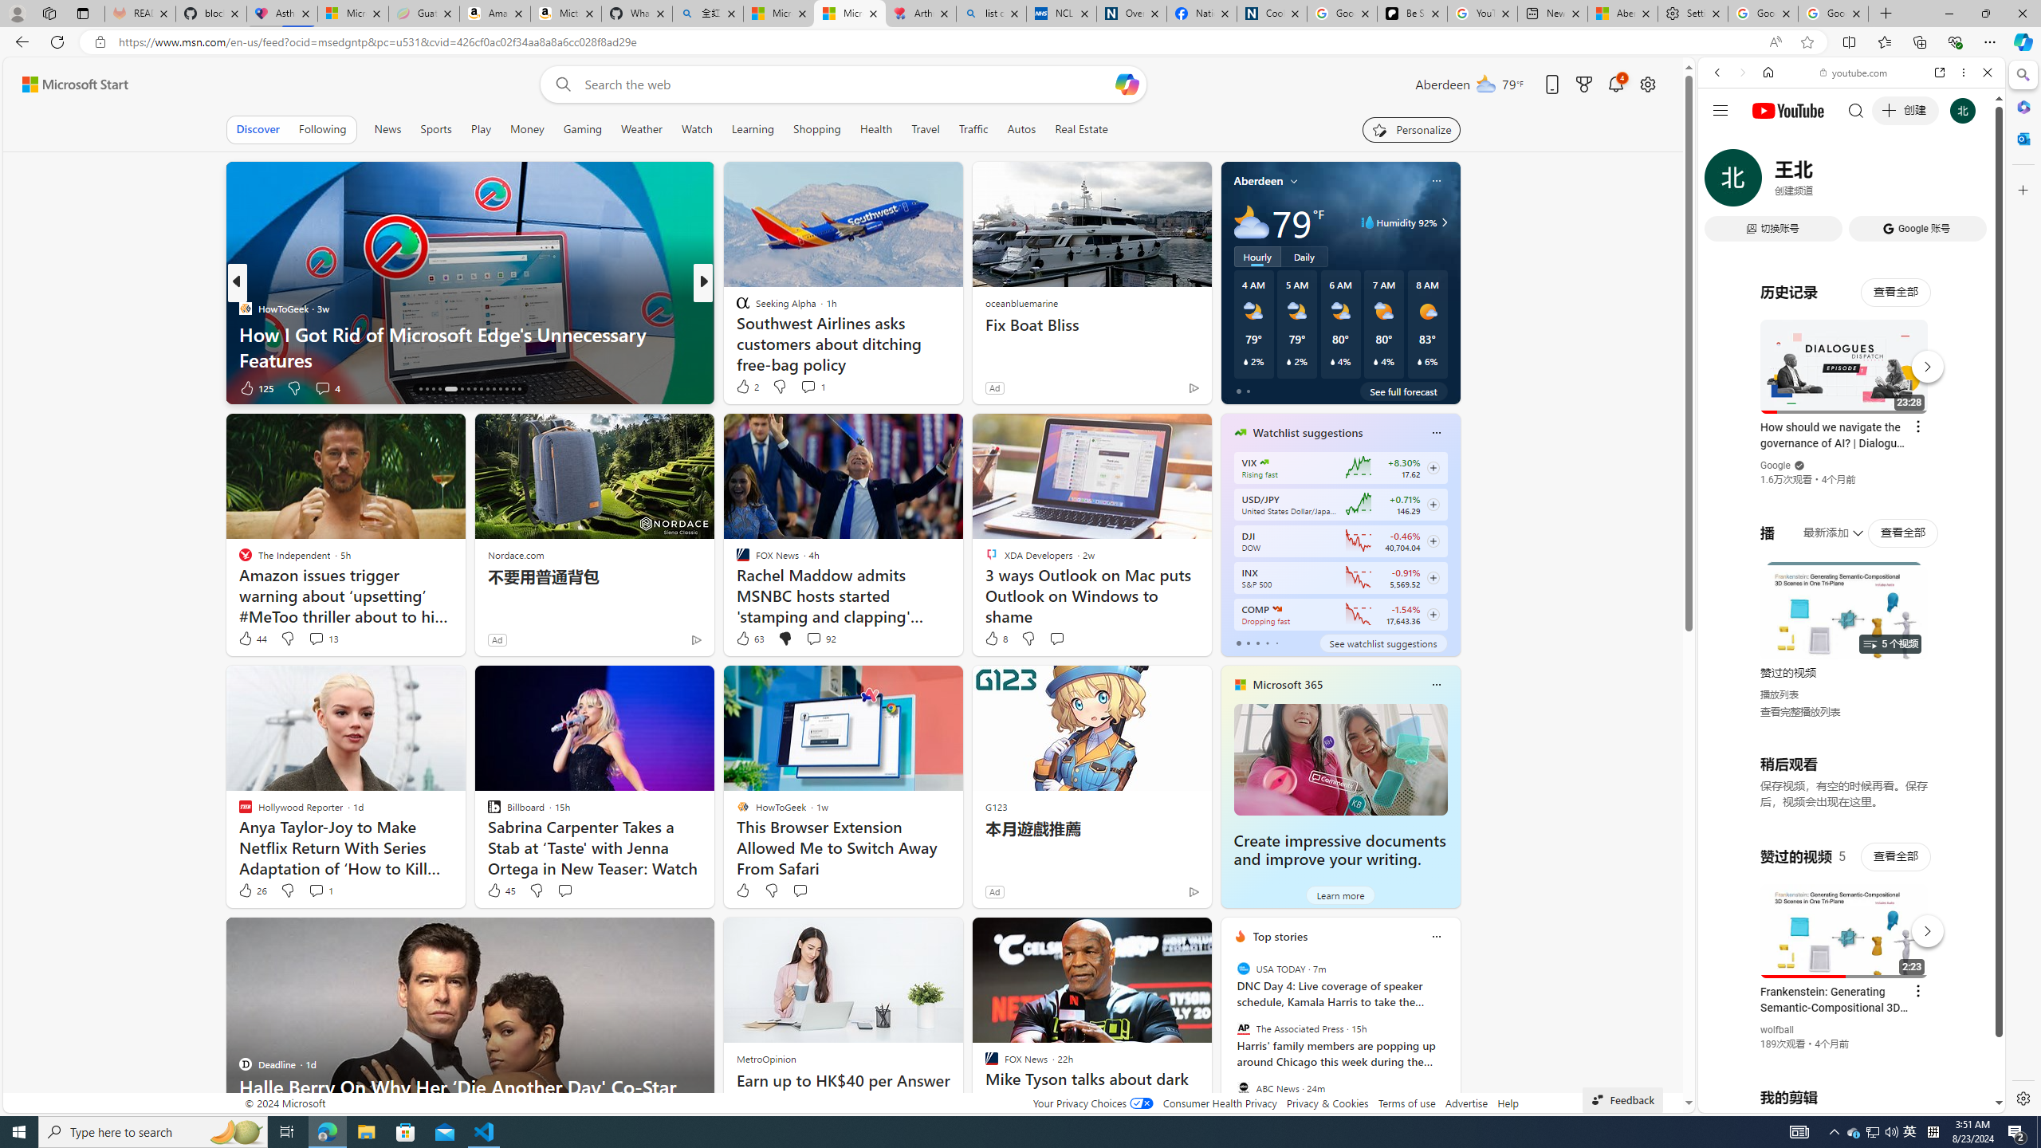  I want to click on 310 Like, so click(746, 387).